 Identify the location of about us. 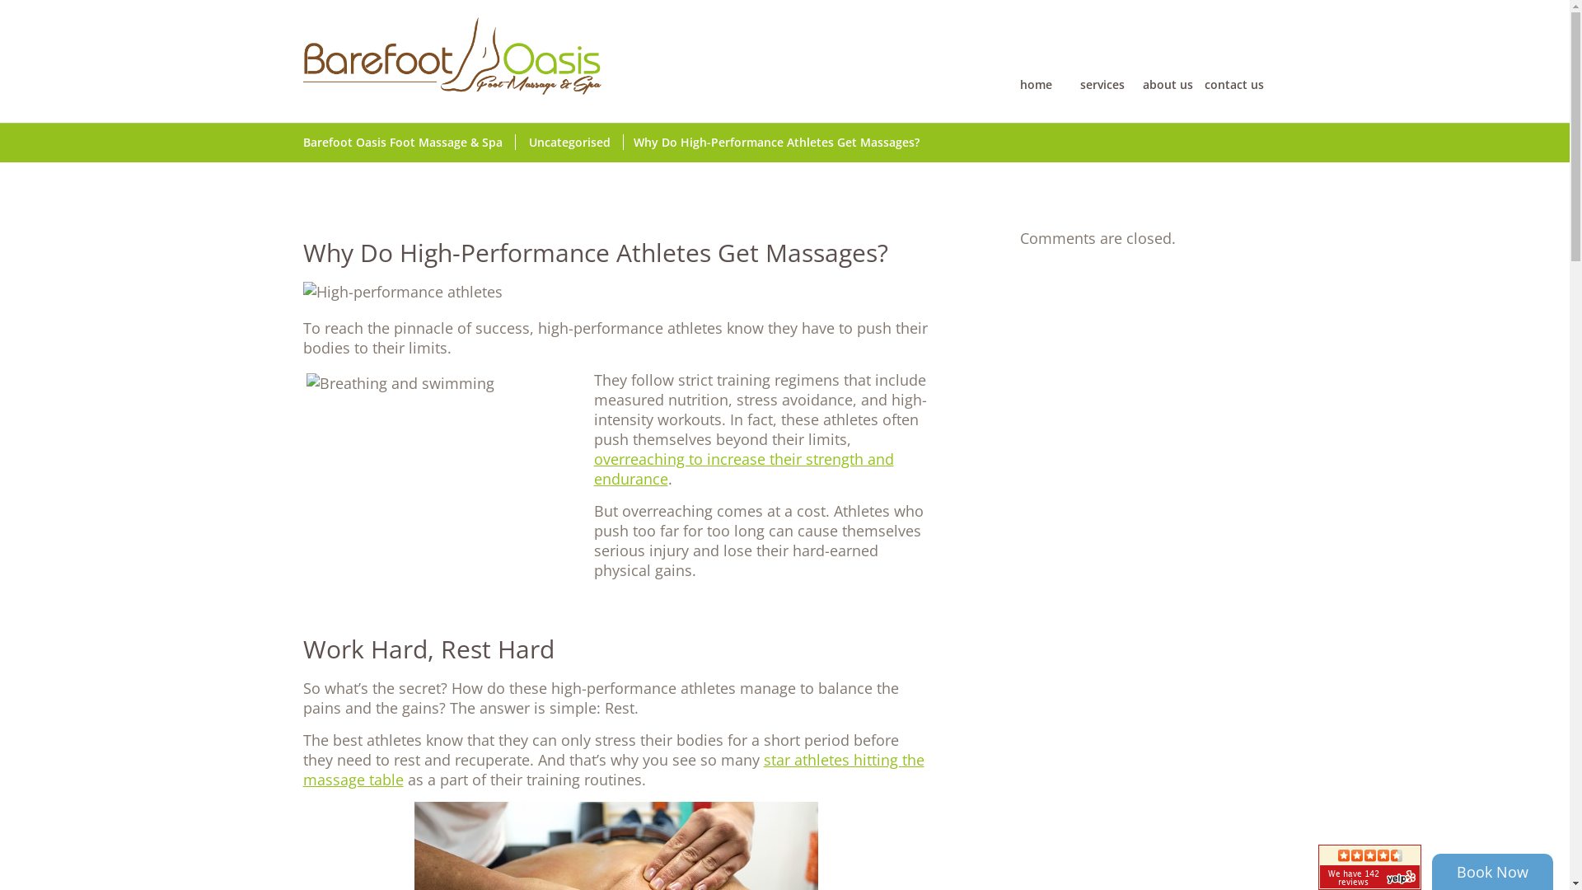
(1168, 61).